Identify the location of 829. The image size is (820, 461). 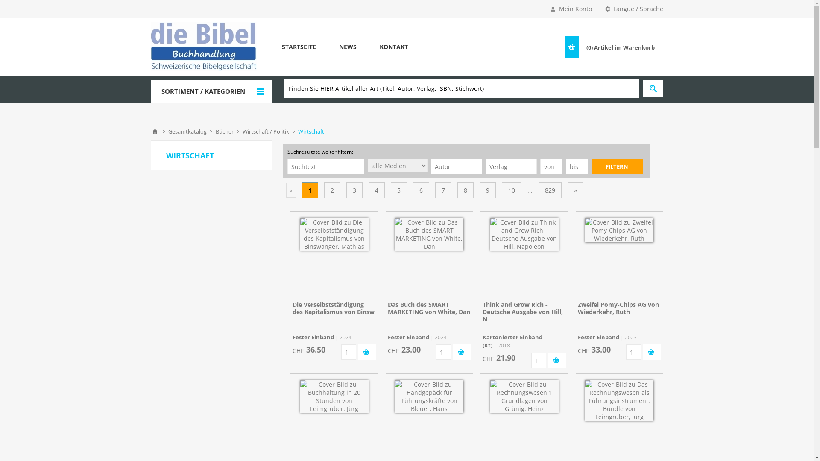
(550, 190).